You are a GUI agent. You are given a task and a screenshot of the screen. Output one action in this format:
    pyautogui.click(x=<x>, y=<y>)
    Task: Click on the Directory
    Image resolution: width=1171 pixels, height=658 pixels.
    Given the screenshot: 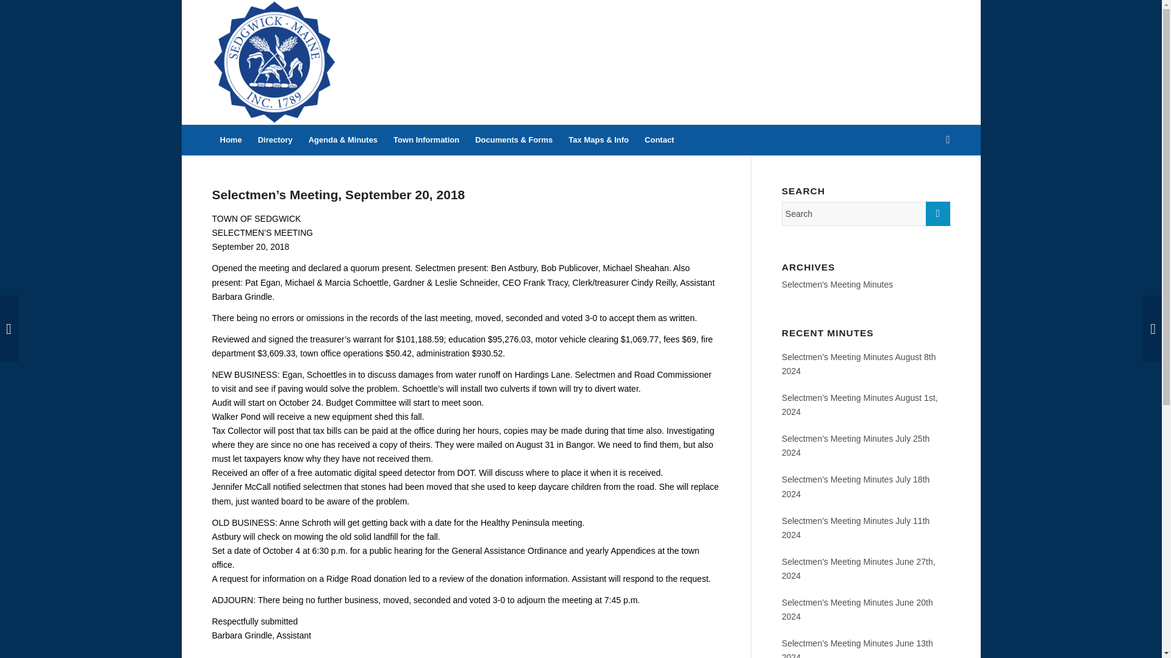 What is the action you would take?
    pyautogui.click(x=276, y=140)
    